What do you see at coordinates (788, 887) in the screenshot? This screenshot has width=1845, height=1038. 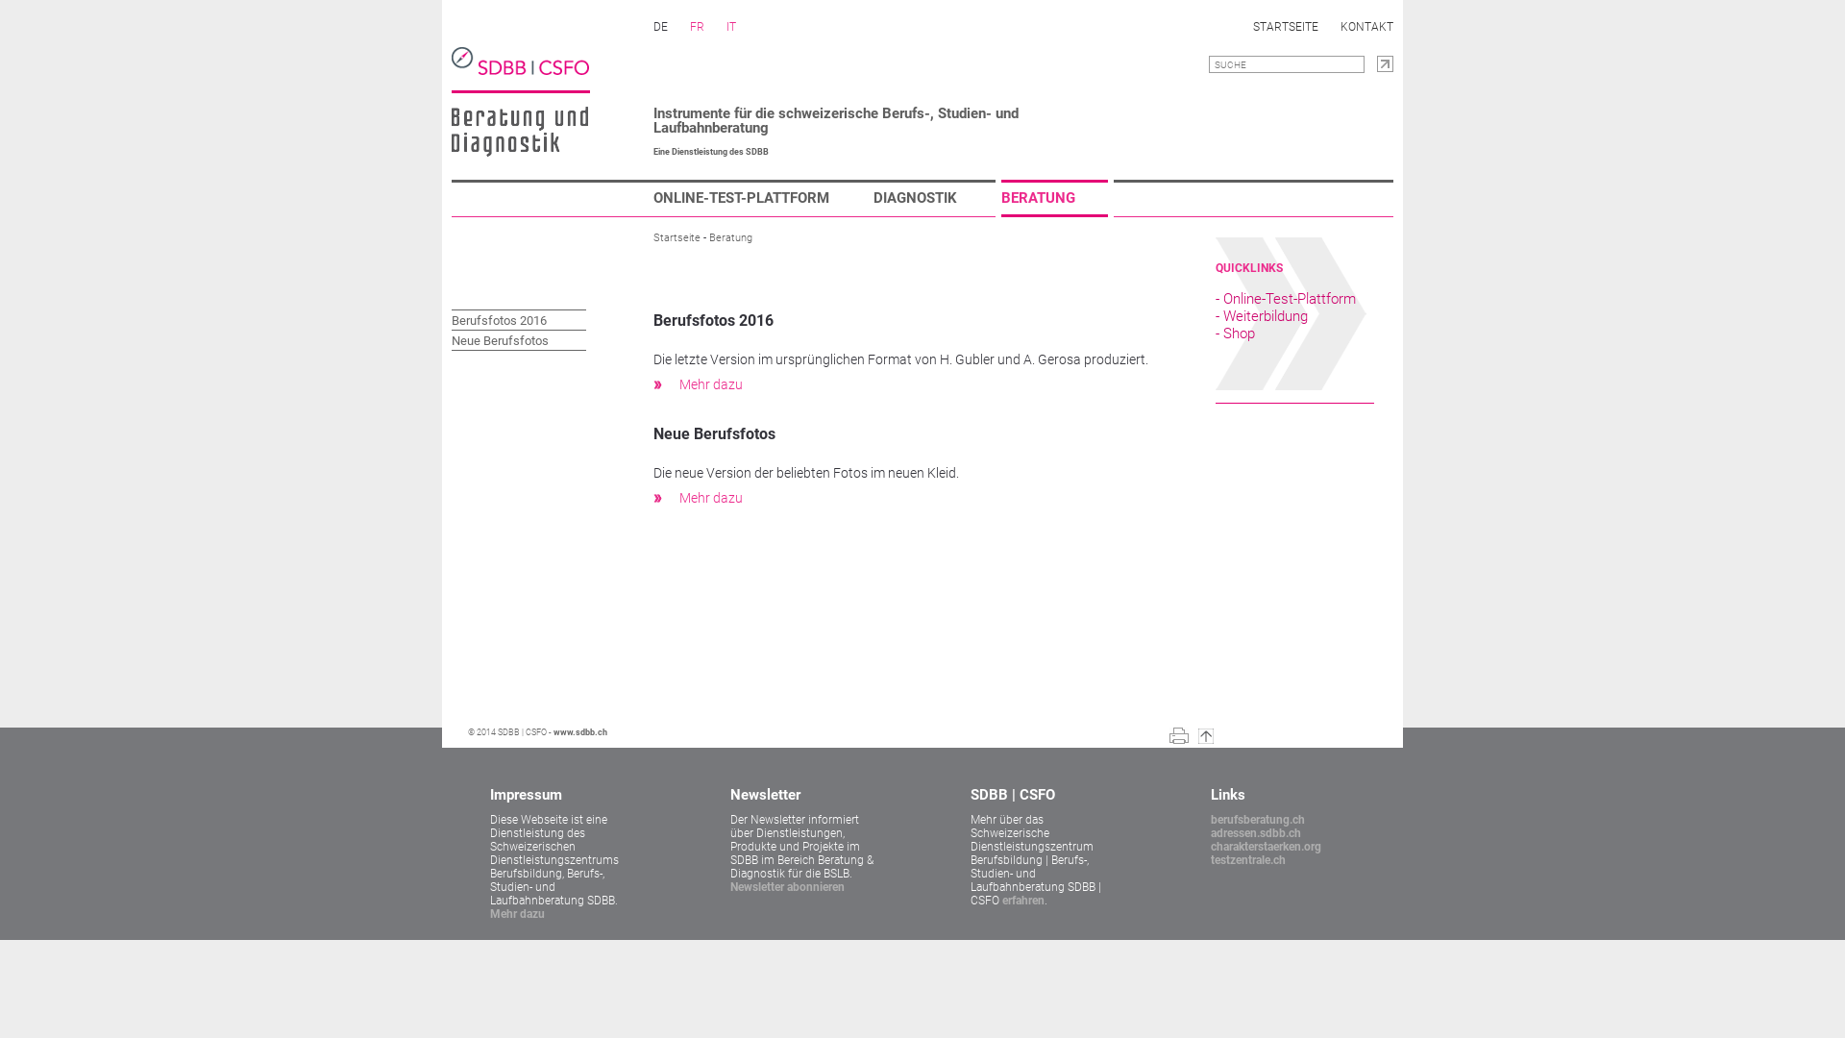 I see `Newsletter abonnieren` at bounding box center [788, 887].